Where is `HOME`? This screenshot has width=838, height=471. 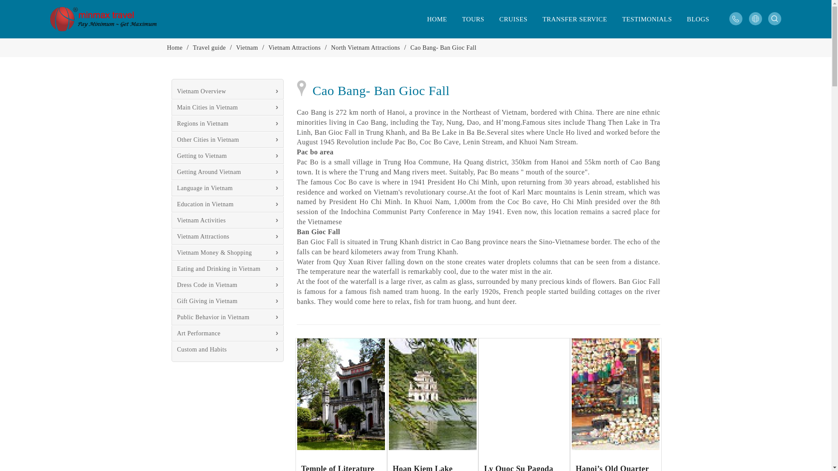
HOME is located at coordinates (437, 19).